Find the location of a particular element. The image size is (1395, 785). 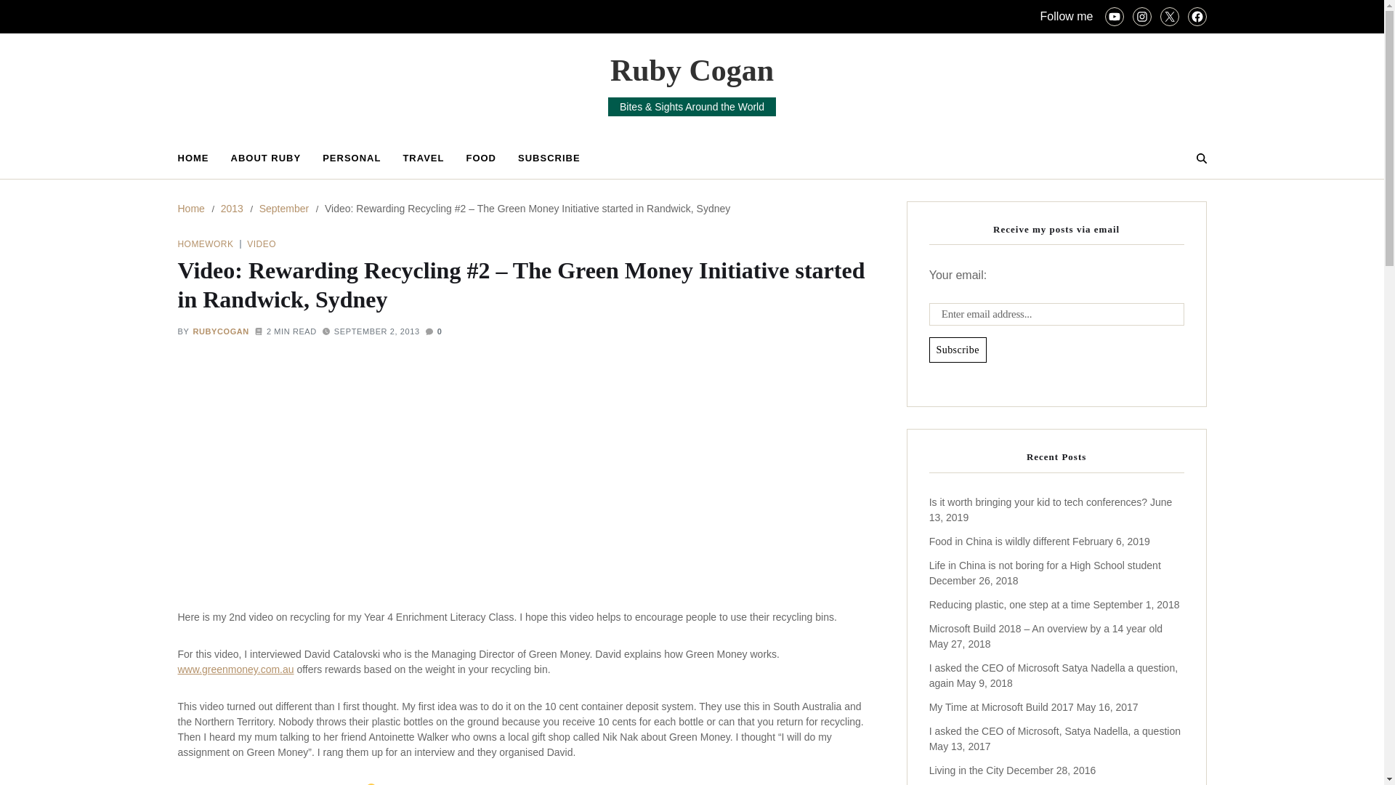

0 is located at coordinates (433, 331).